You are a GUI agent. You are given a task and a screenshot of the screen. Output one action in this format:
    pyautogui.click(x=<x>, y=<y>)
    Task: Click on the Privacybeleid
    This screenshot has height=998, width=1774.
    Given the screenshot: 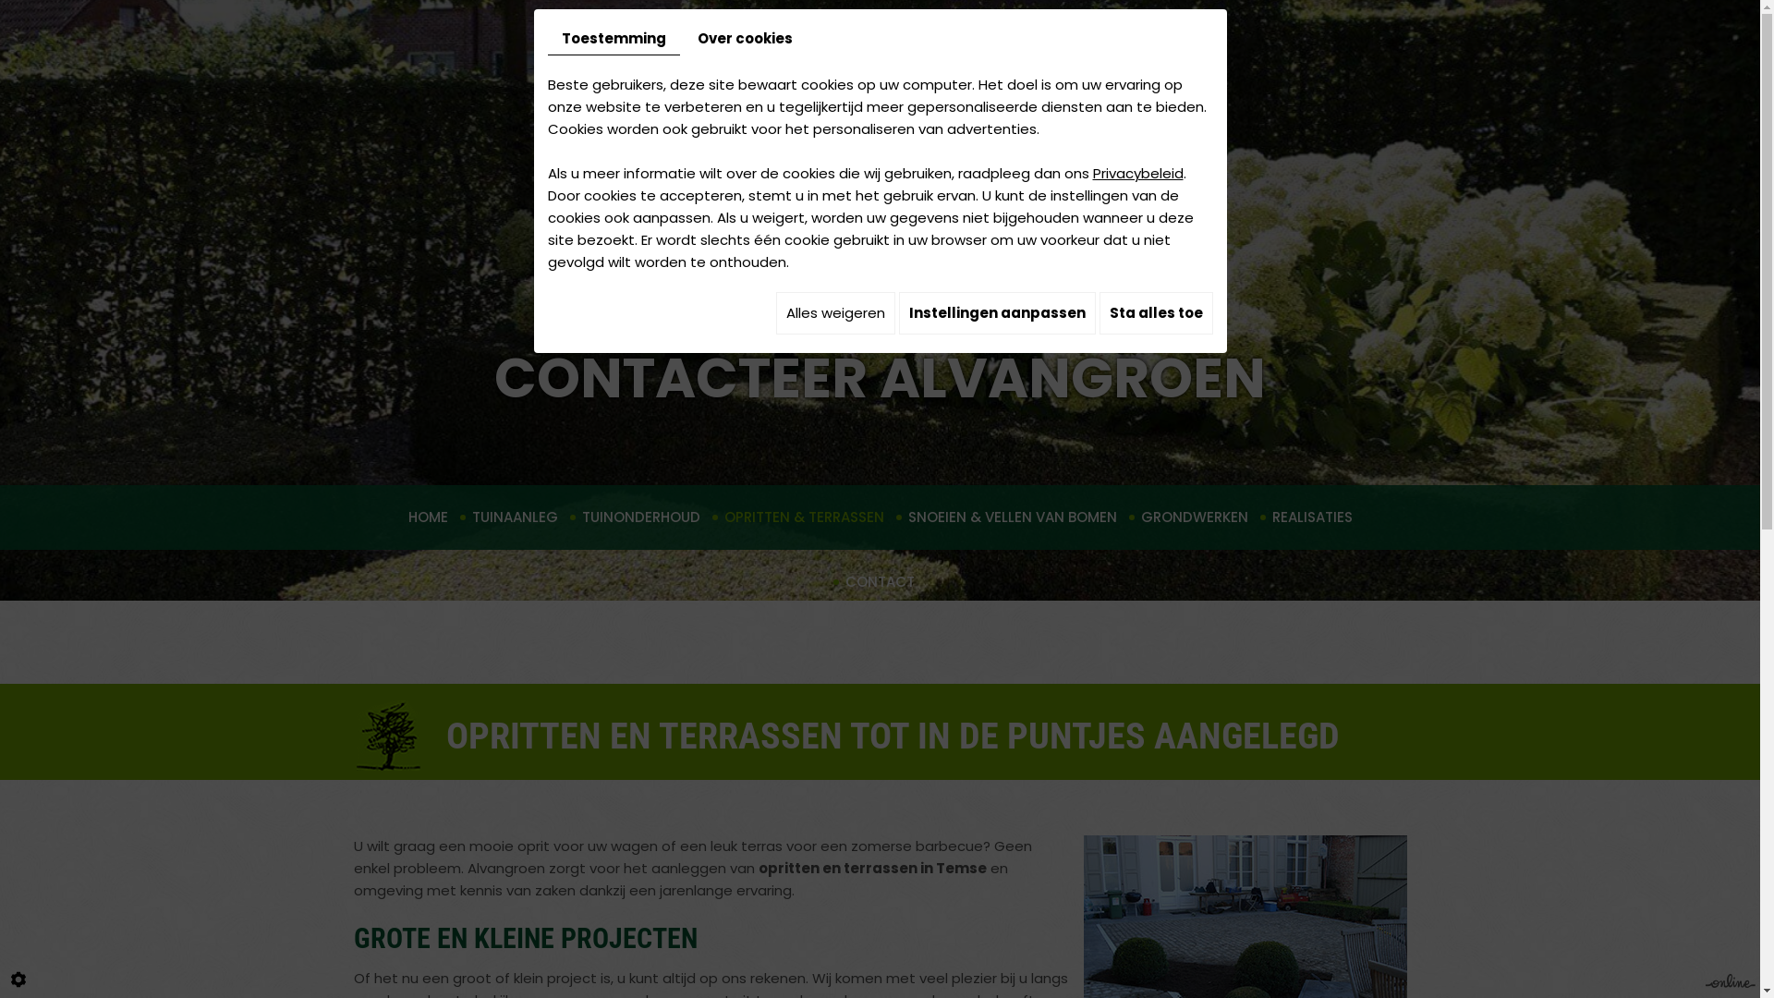 What is the action you would take?
    pyautogui.click(x=1137, y=174)
    